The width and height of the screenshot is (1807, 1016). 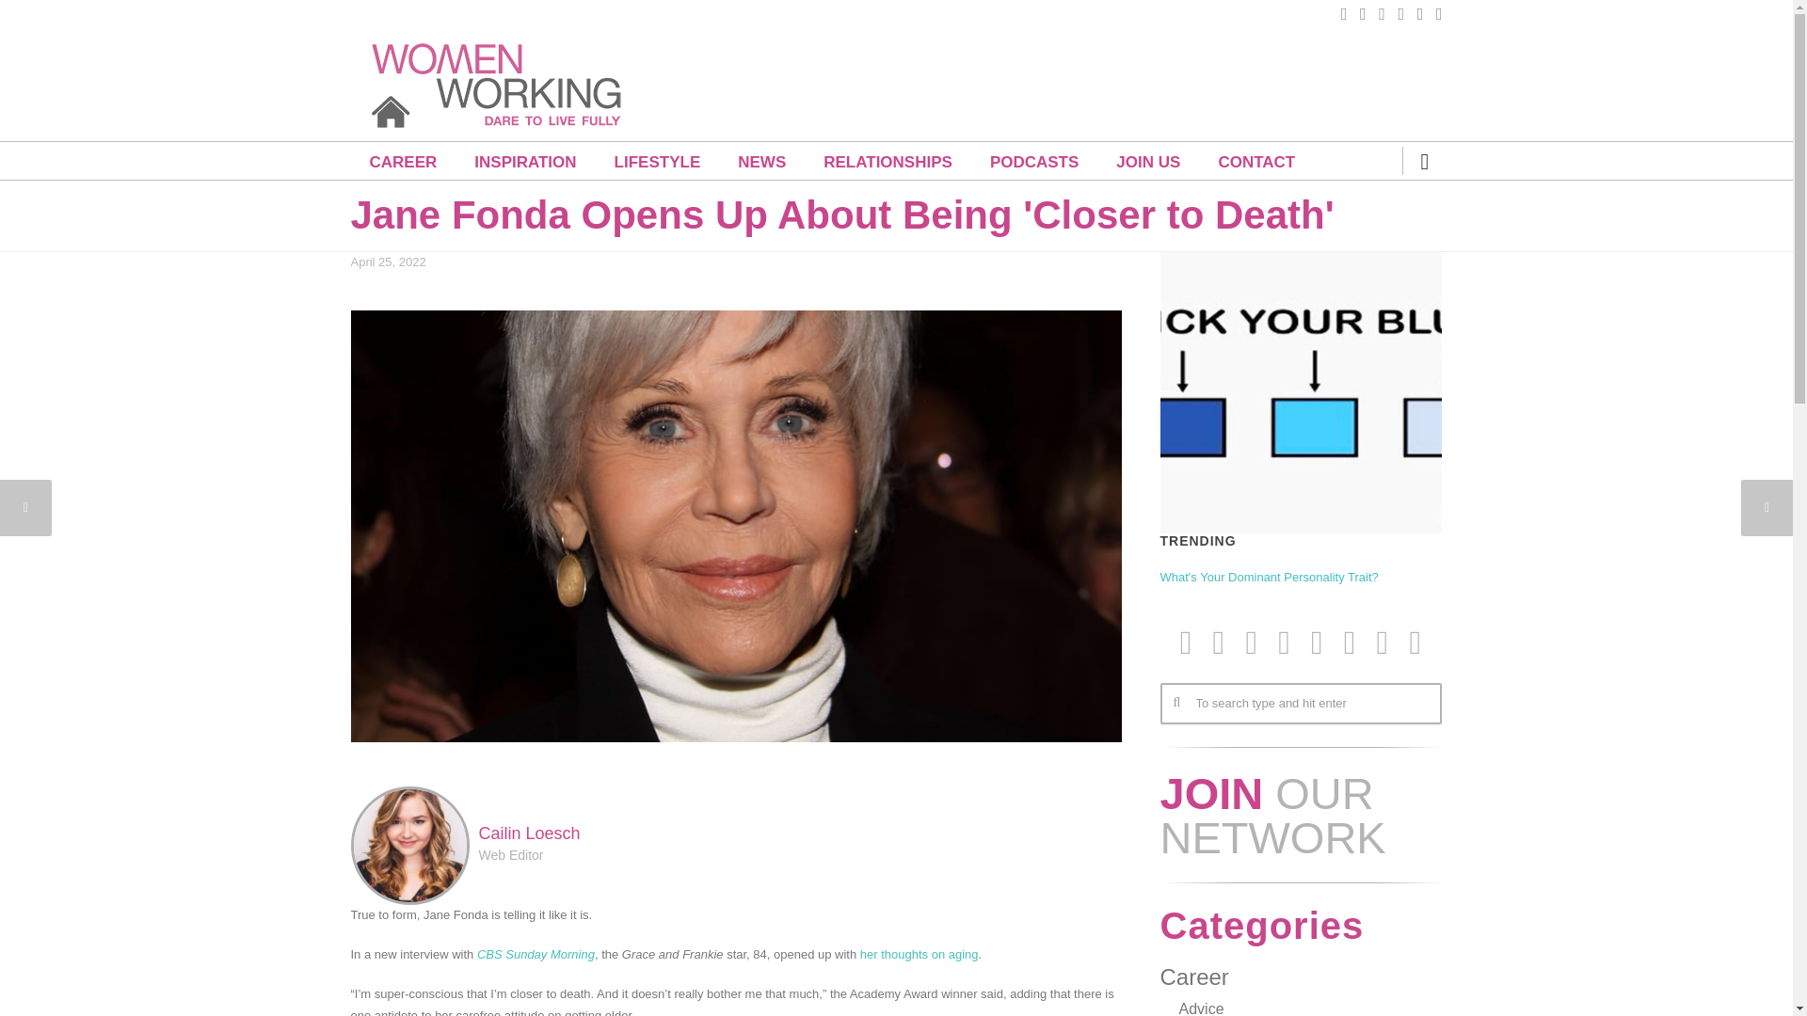 What do you see at coordinates (888, 162) in the screenshot?
I see `RELATIONSHIPS` at bounding box center [888, 162].